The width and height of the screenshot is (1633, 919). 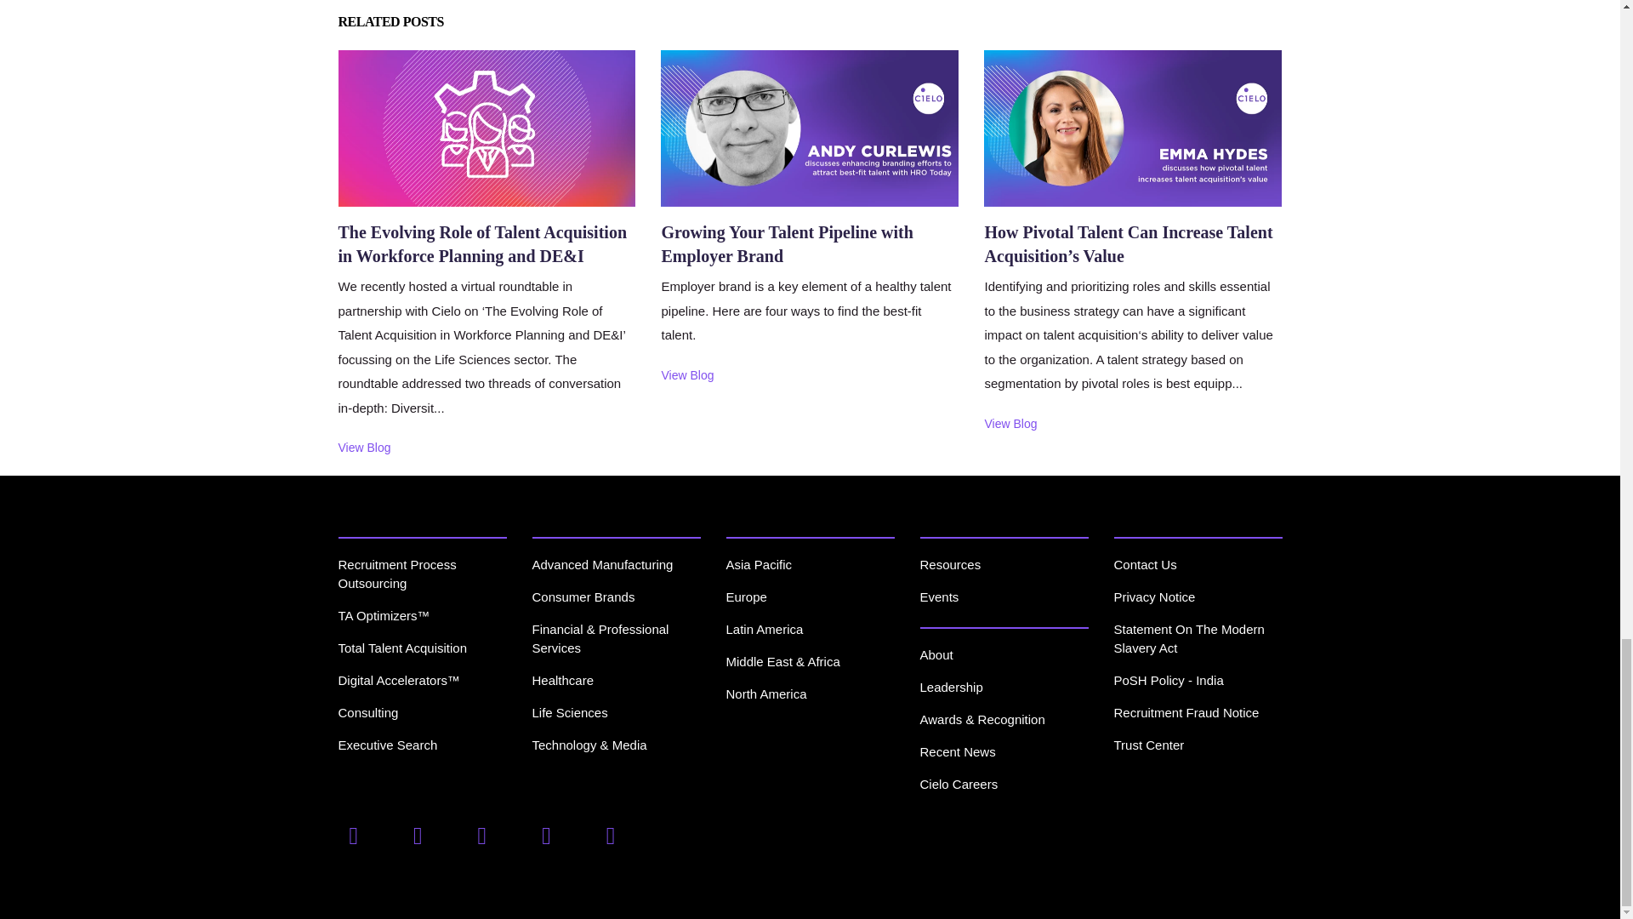 What do you see at coordinates (397, 574) in the screenshot?
I see `Recruitment Process Outsourcing` at bounding box center [397, 574].